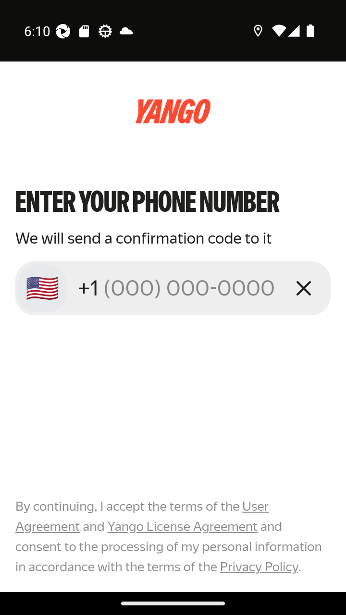 The image size is (346, 615). What do you see at coordinates (173, 111) in the screenshot?
I see `logo` at bounding box center [173, 111].